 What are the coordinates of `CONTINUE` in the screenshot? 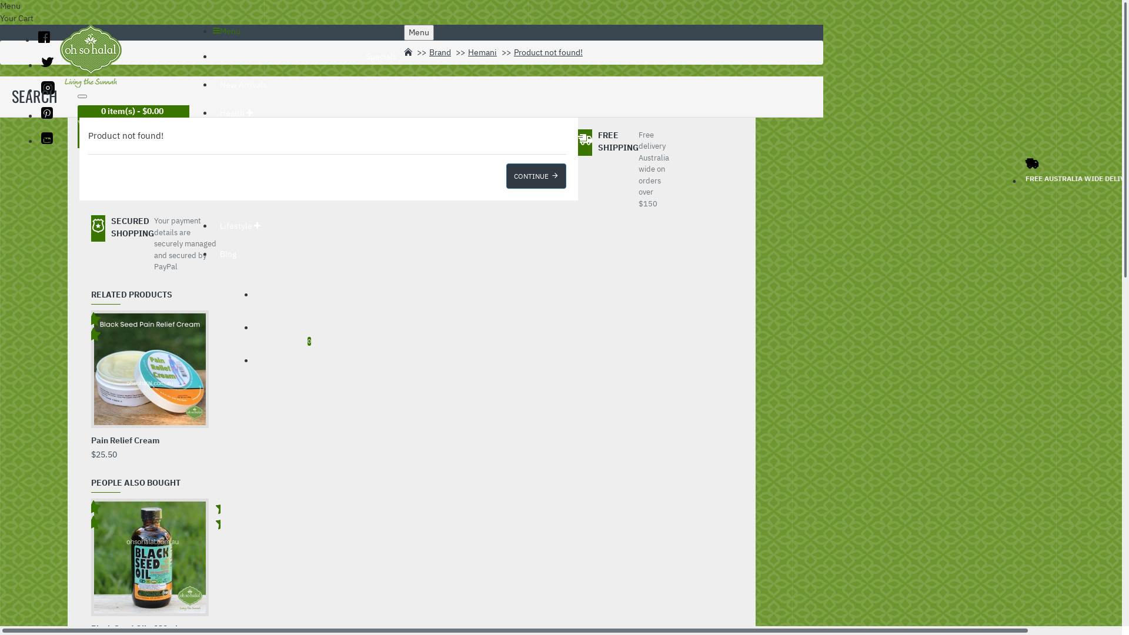 It's located at (536, 176).